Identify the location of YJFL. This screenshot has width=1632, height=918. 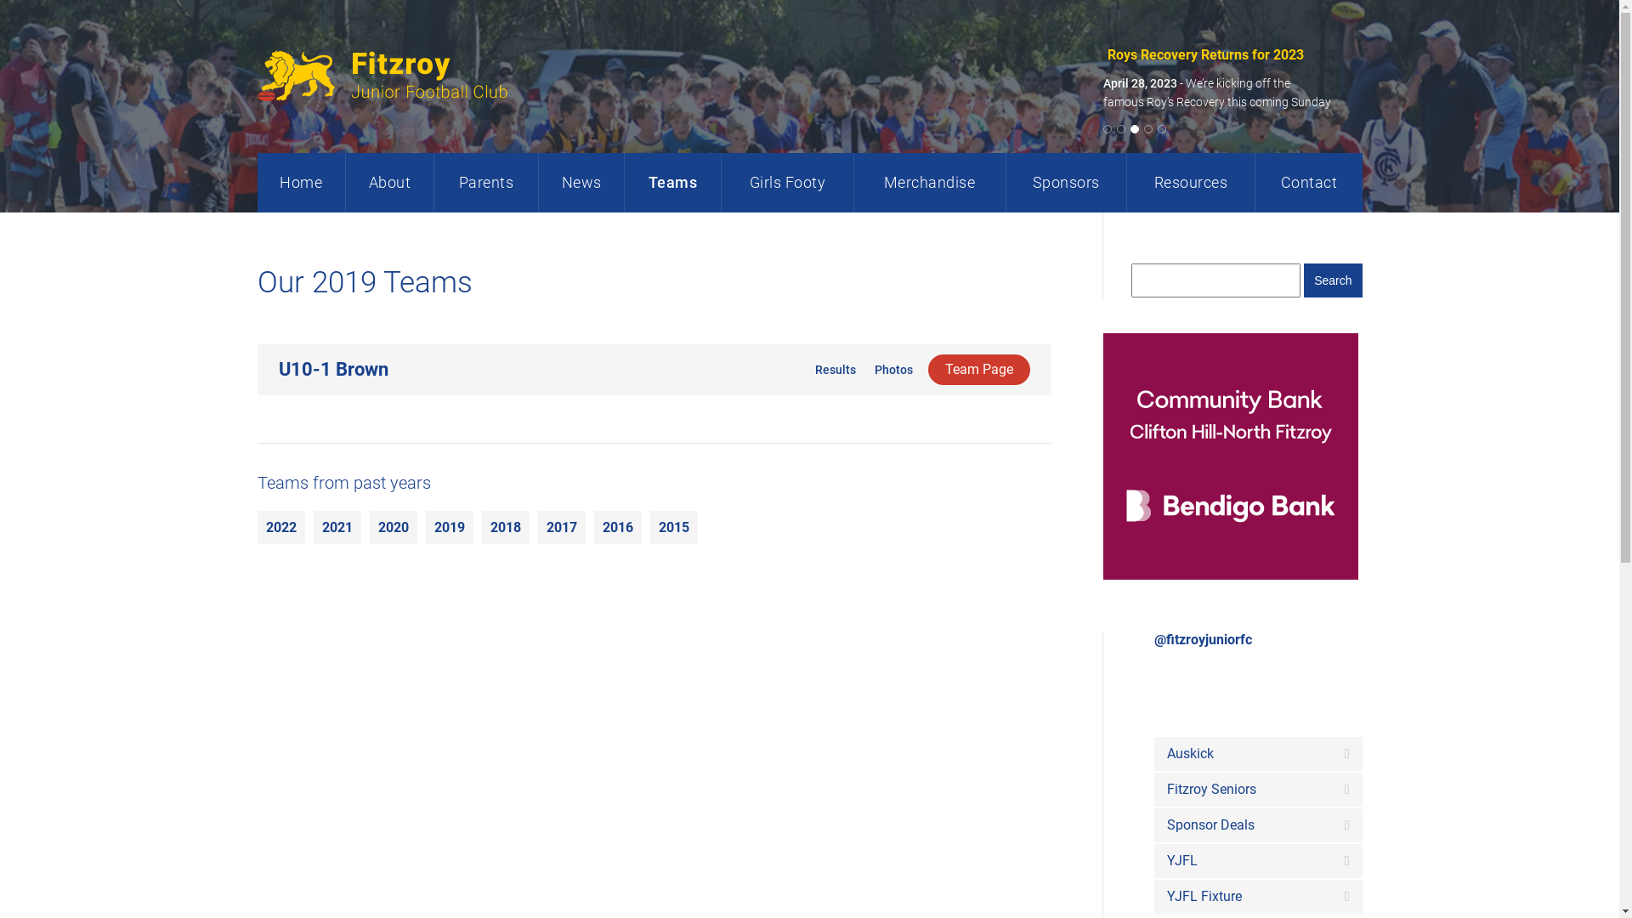
(1258, 861).